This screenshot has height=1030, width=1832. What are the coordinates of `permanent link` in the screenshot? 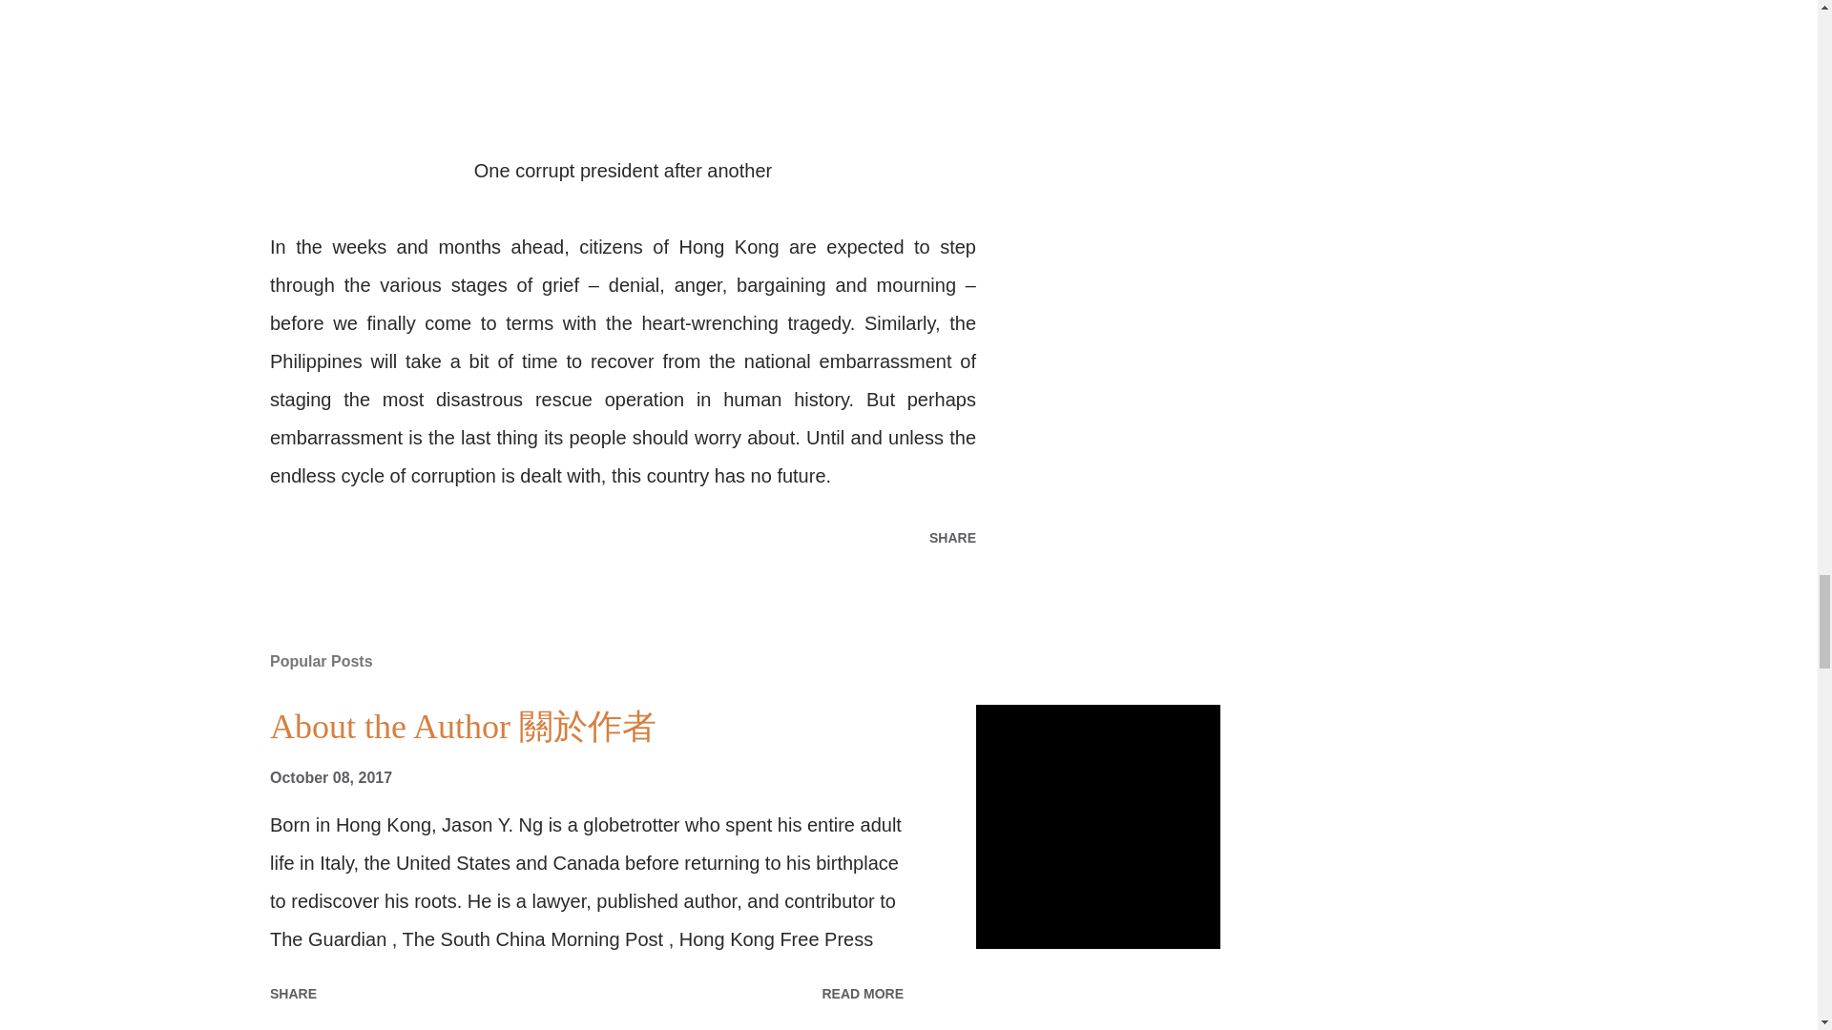 It's located at (330, 777).